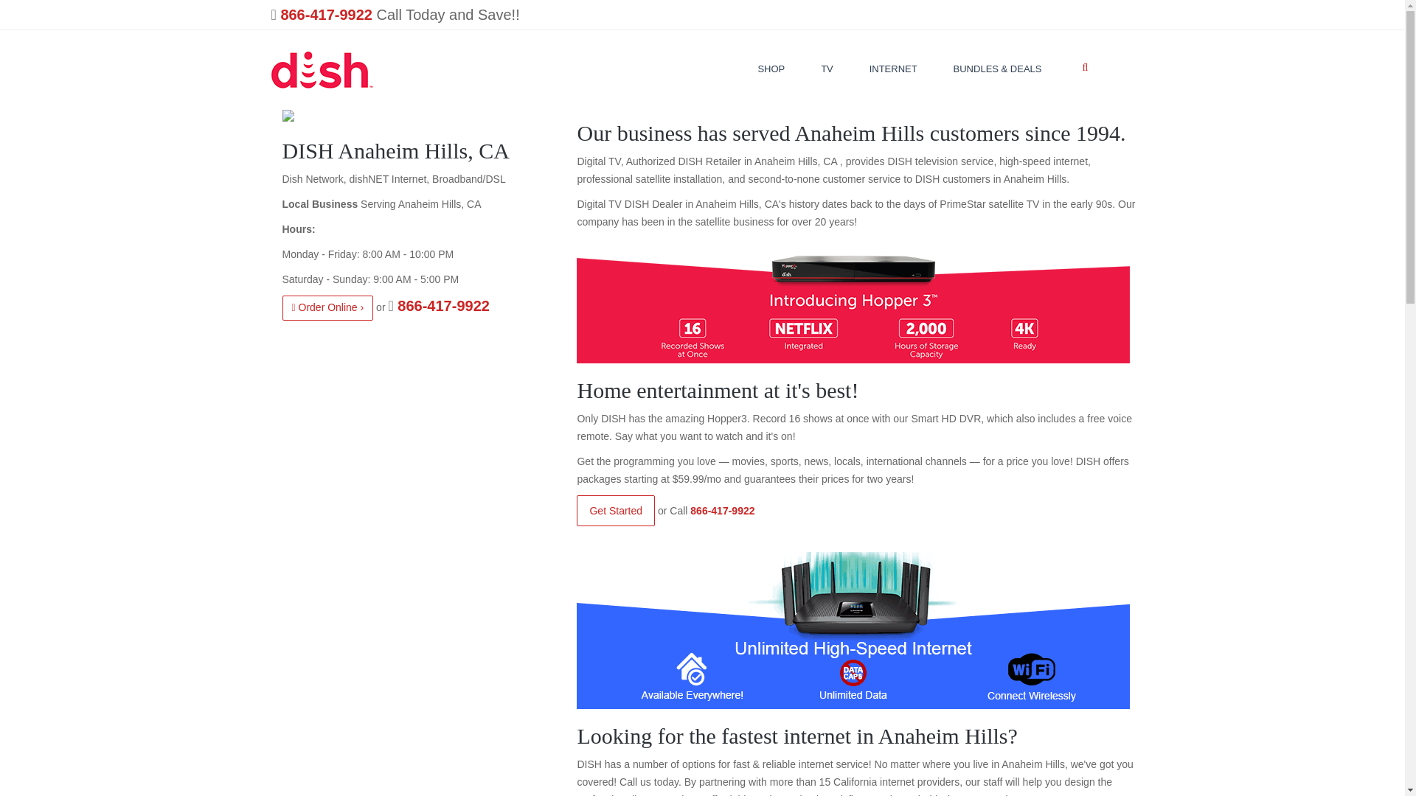 This screenshot has width=1416, height=796. Describe the element at coordinates (615, 510) in the screenshot. I see `Get Started` at that location.